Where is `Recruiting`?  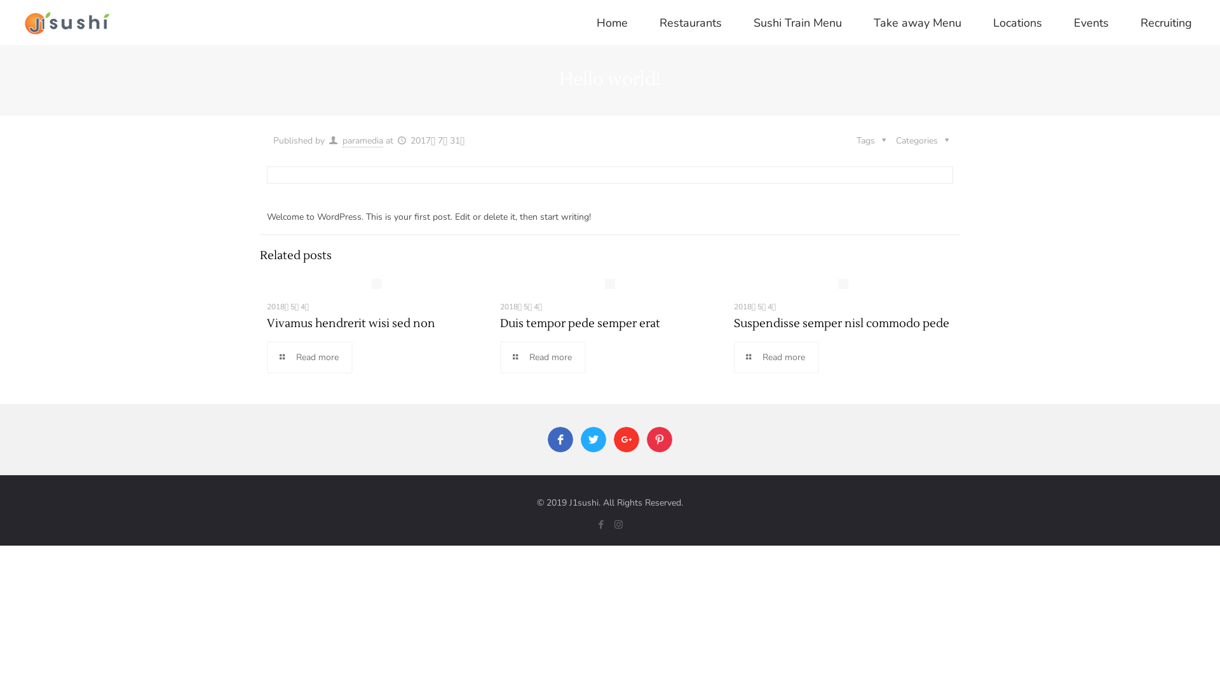
Recruiting is located at coordinates (1167, 23).